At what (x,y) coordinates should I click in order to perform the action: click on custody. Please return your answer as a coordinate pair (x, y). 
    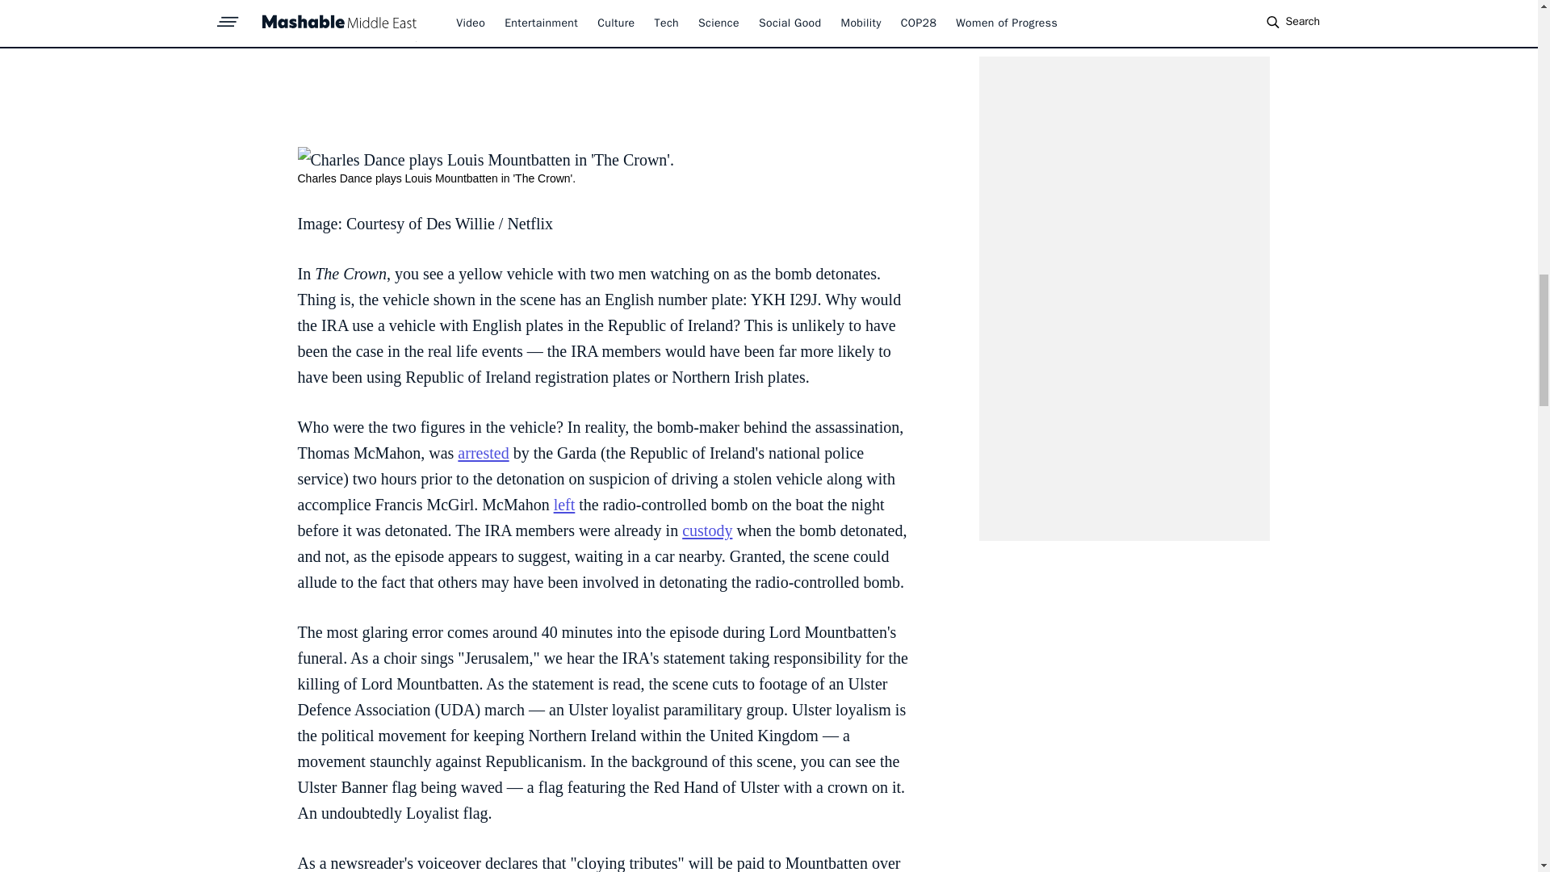
    Looking at the image, I should click on (706, 530).